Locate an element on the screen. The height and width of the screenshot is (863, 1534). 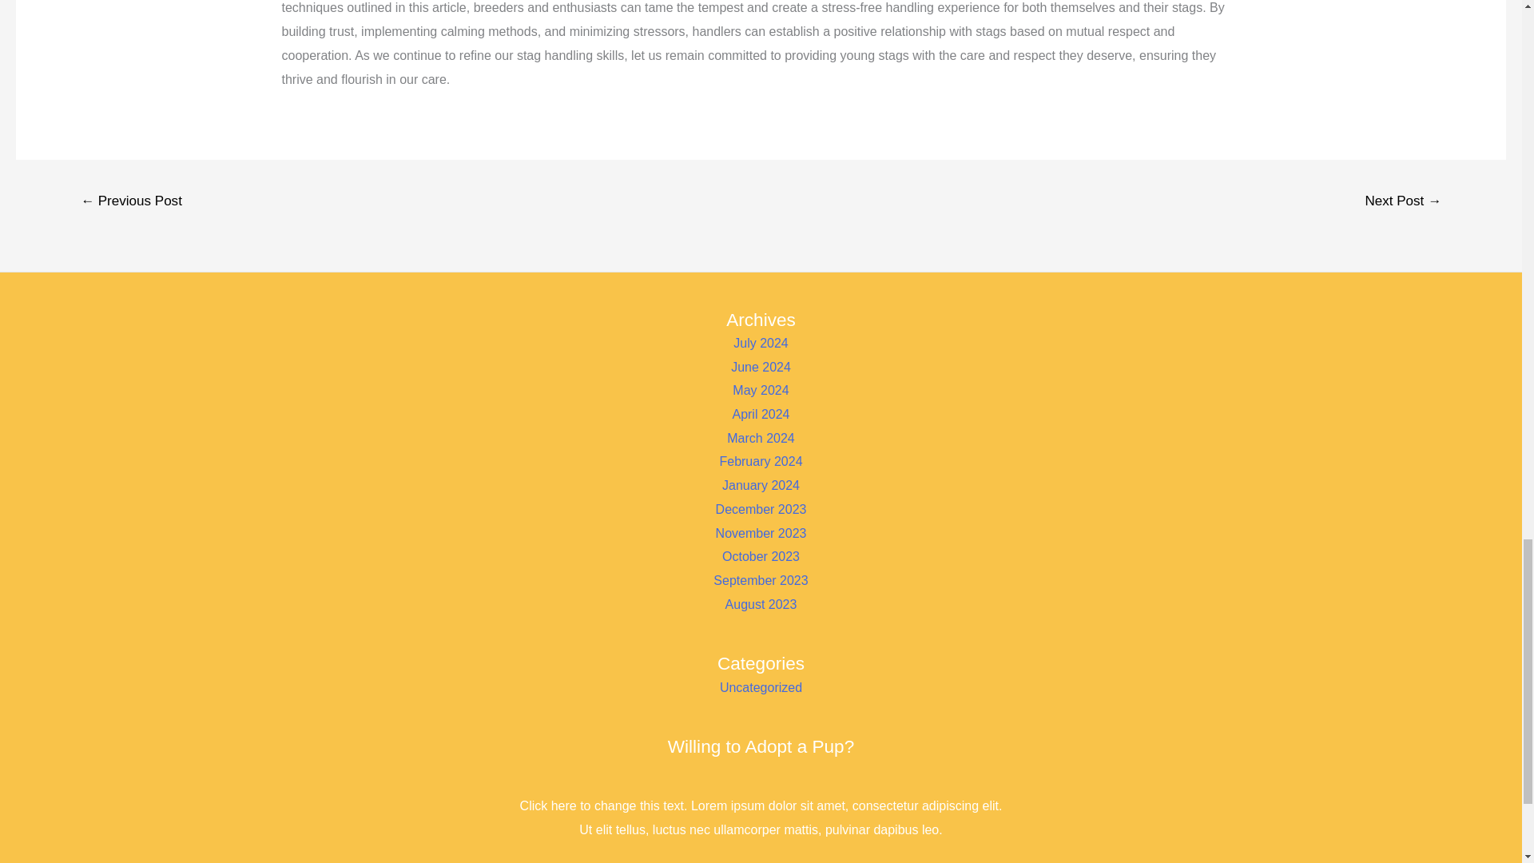
January 2024 is located at coordinates (761, 485).